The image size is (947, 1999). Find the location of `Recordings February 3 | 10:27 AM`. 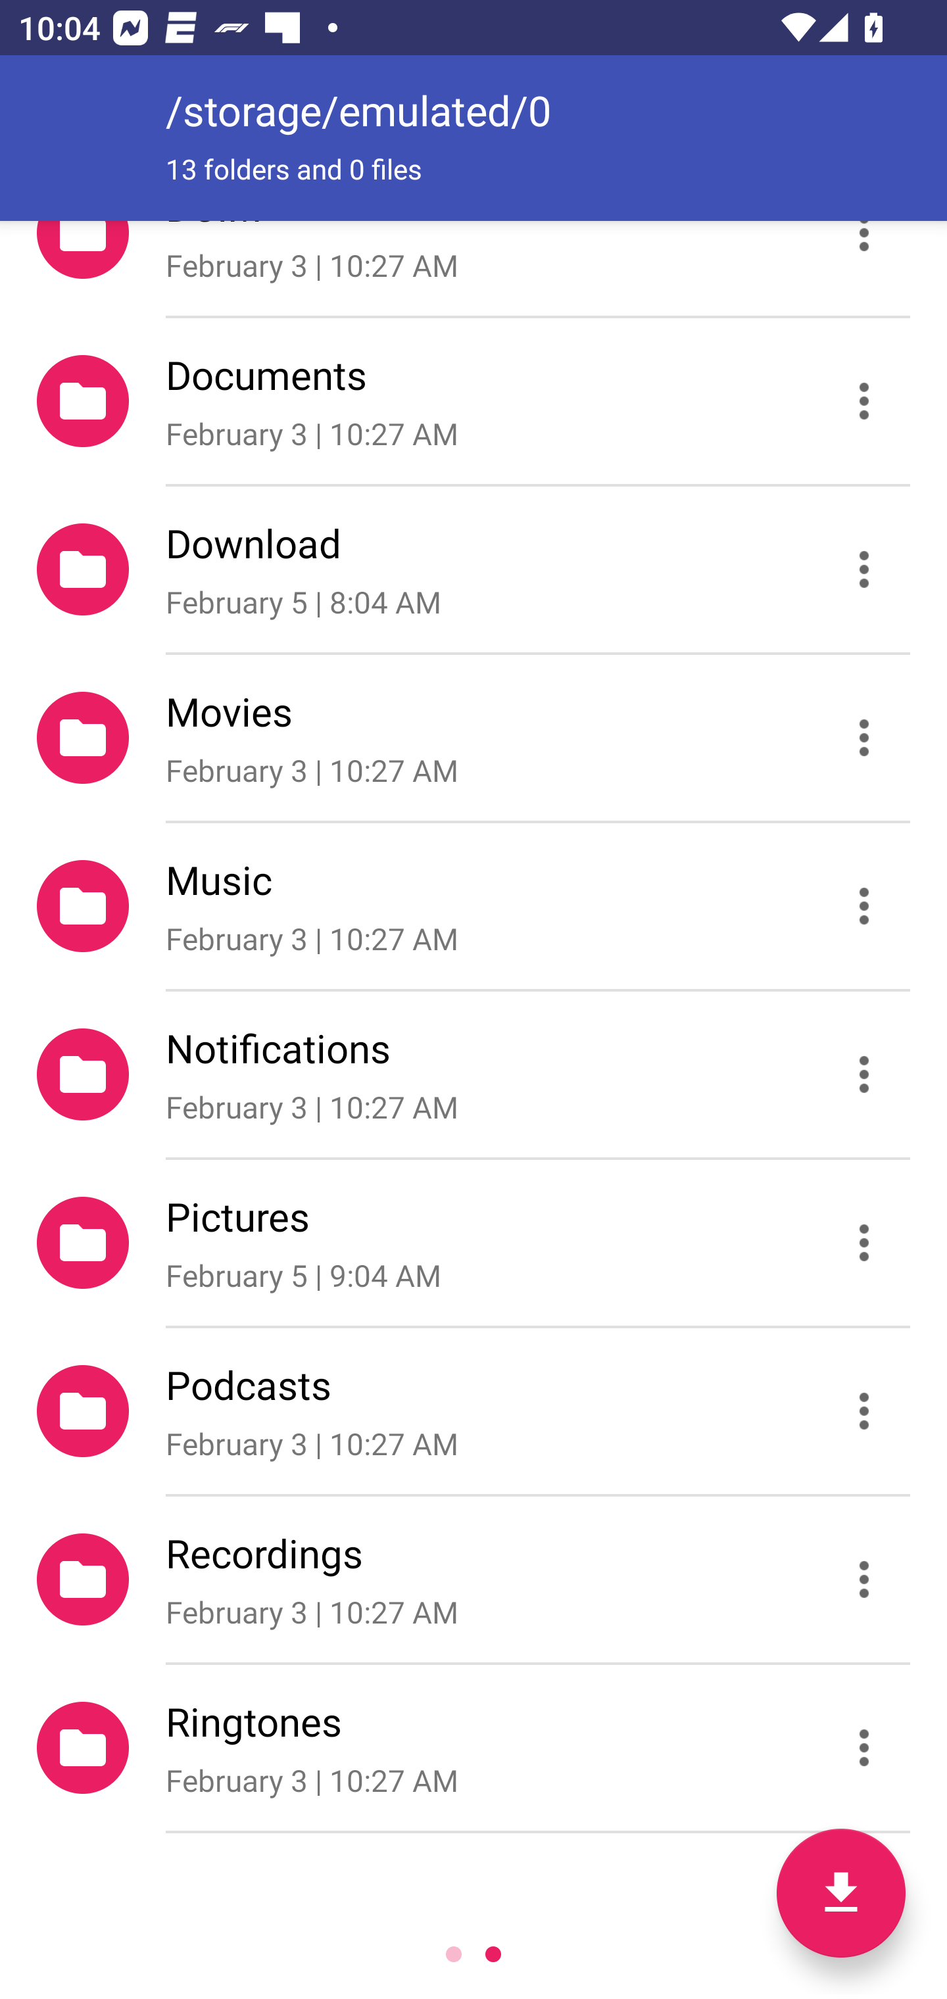

Recordings February 3 | 10:27 AM is located at coordinates (473, 1579).